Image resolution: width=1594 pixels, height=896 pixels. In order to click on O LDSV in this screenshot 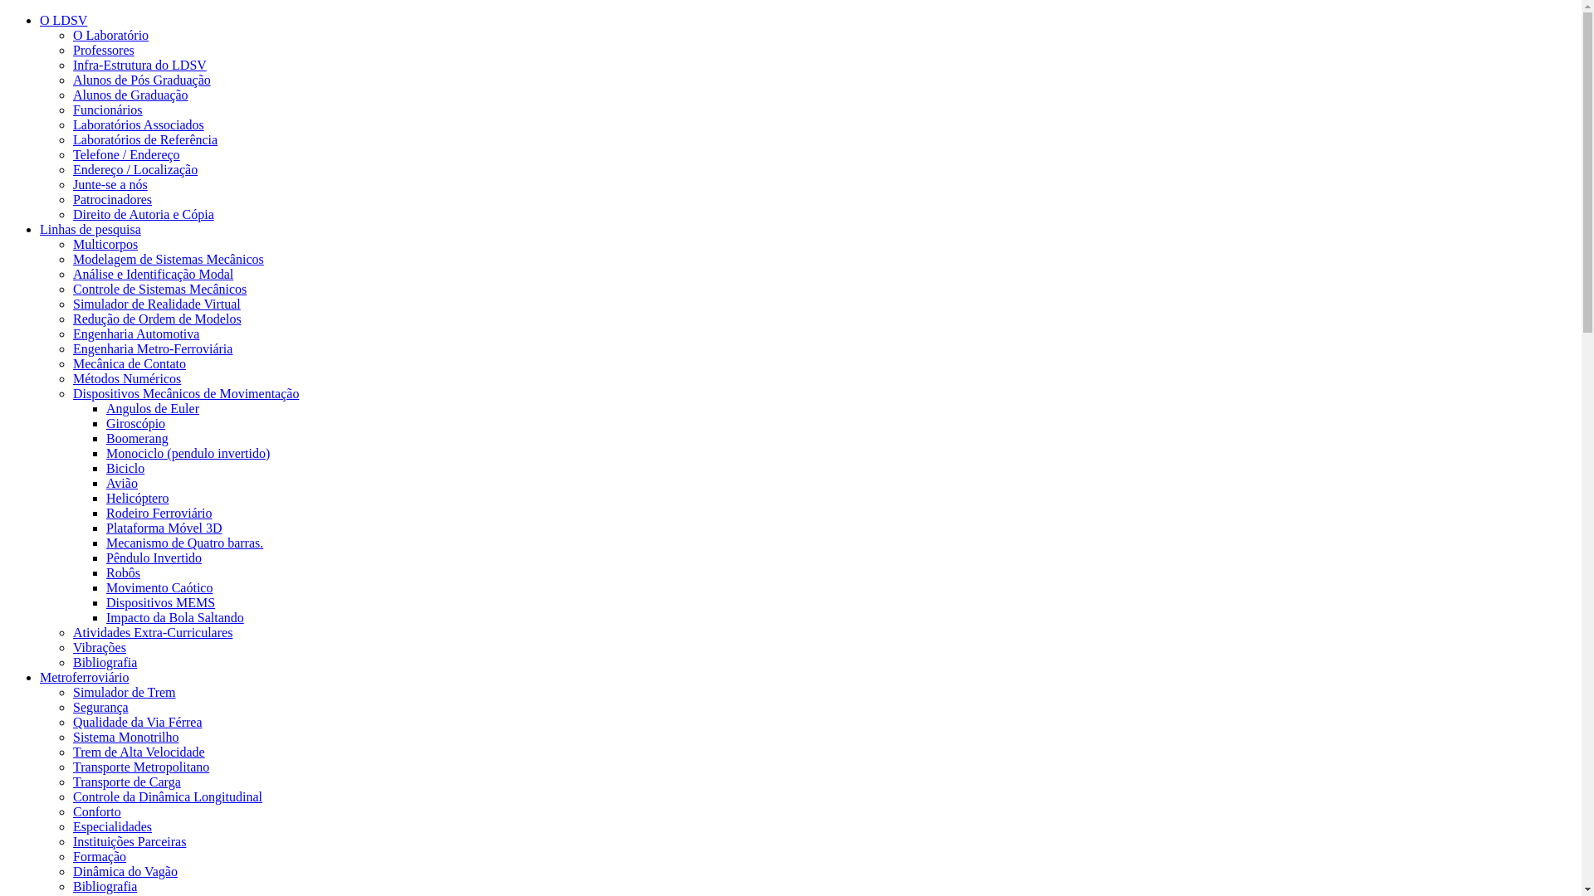, I will do `click(63, 20)`.